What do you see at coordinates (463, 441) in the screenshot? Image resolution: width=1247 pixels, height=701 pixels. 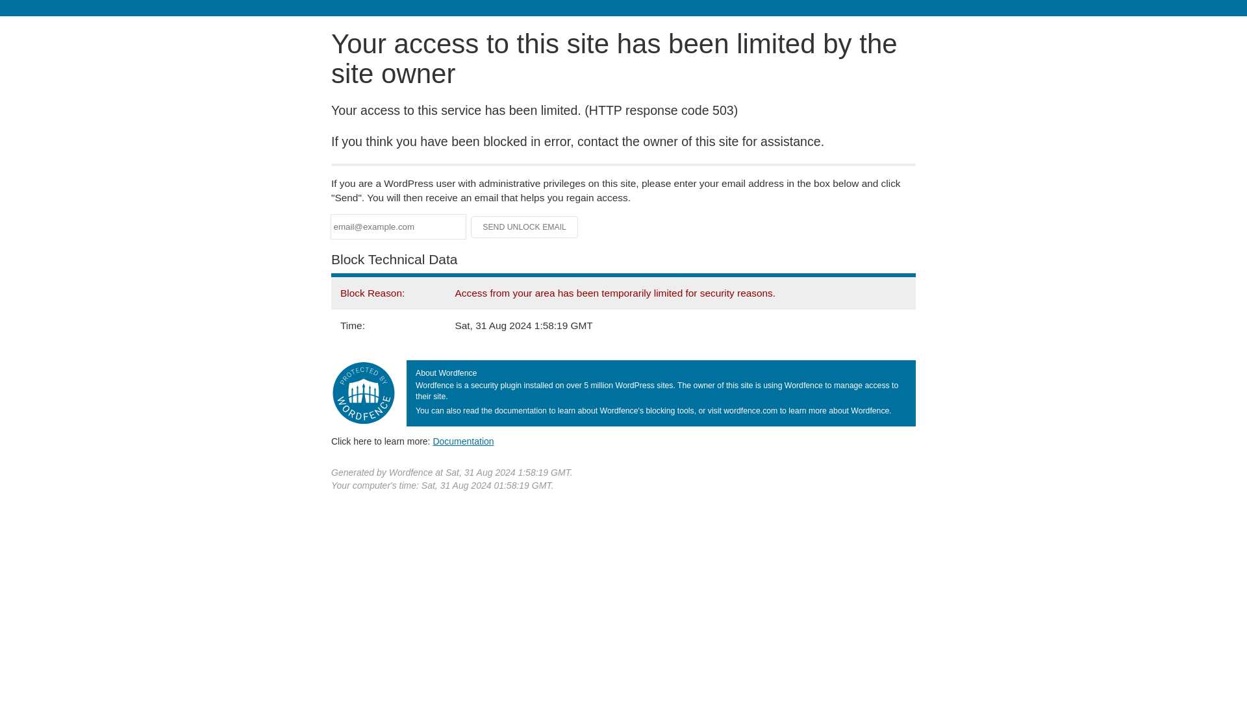 I see `Documentation` at bounding box center [463, 441].